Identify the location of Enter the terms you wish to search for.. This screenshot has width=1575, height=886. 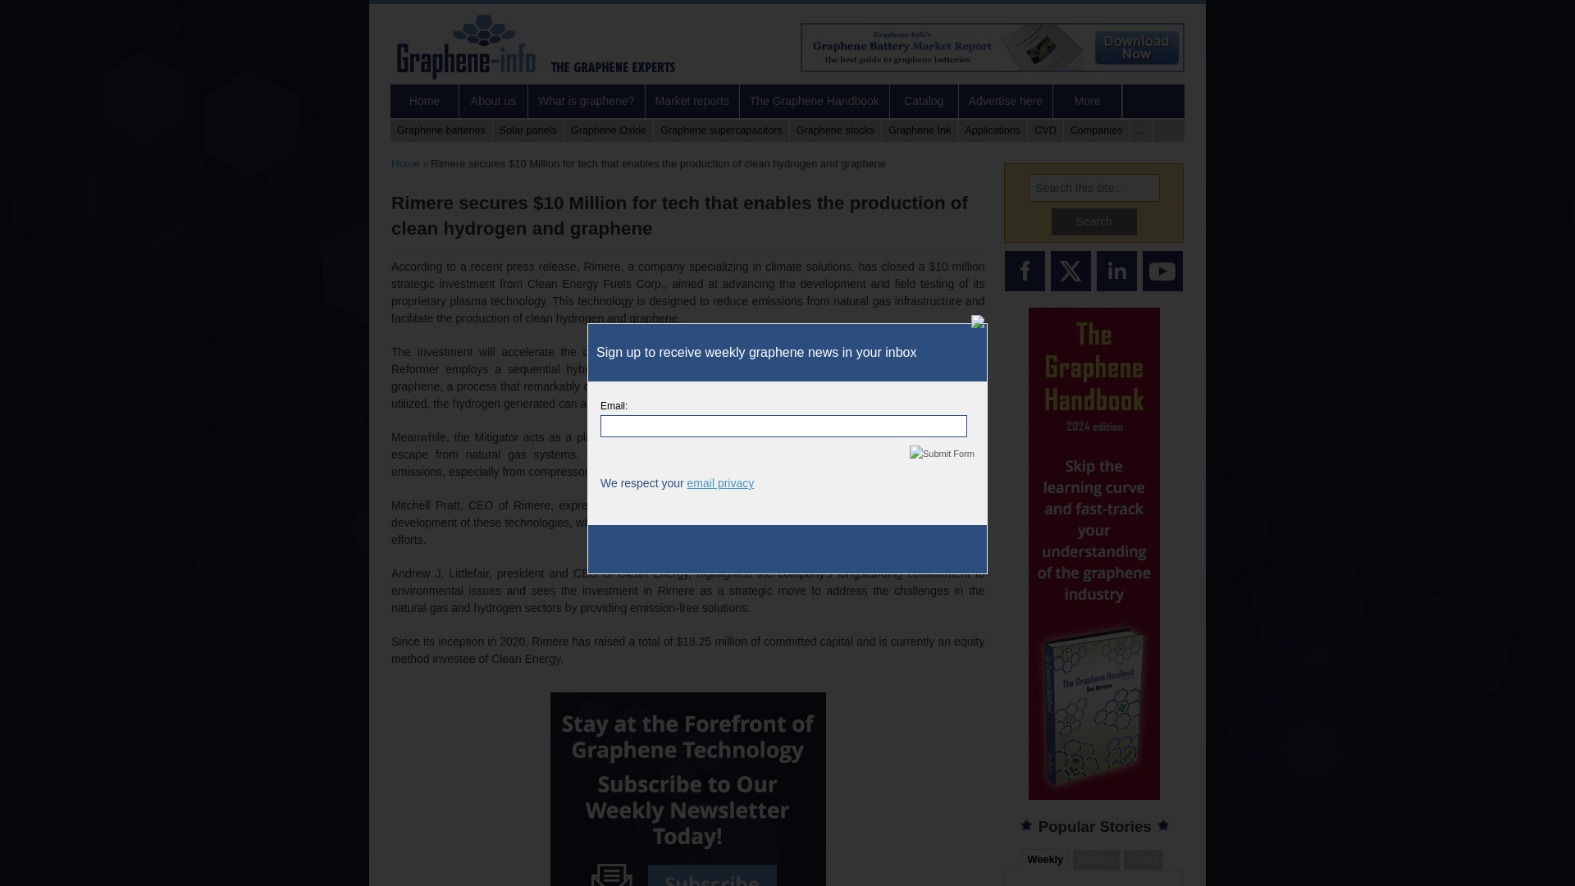
(1093, 187).